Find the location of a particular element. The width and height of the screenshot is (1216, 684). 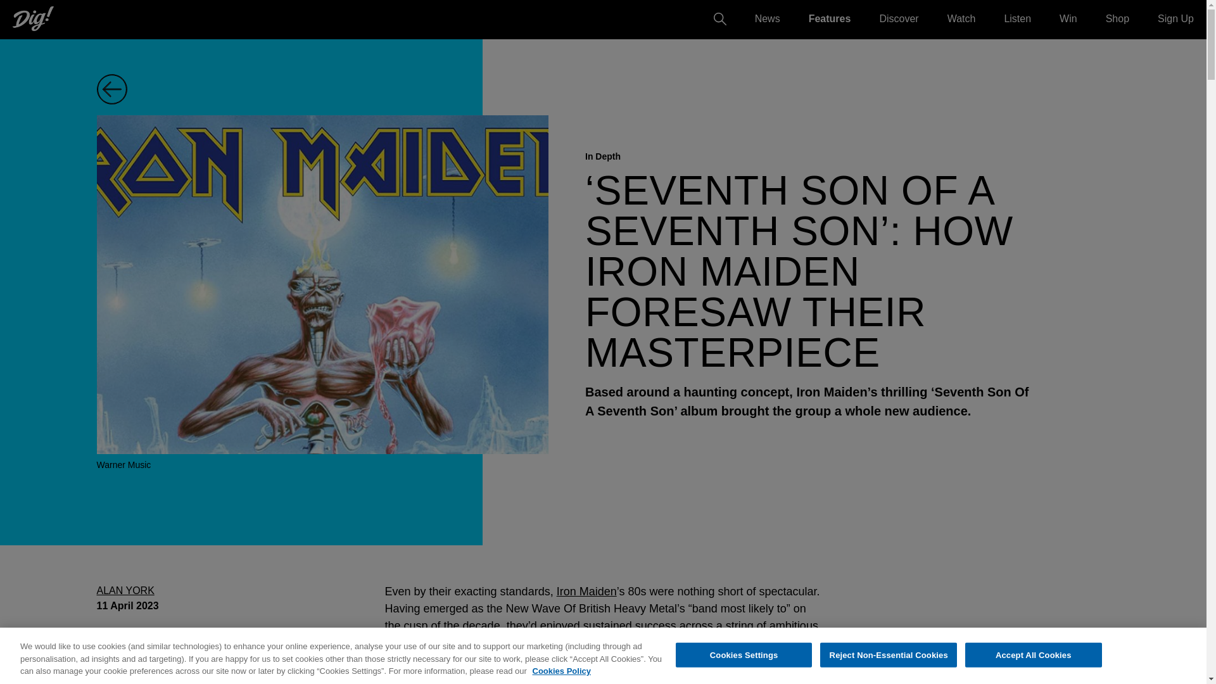

News is located at coordinates (768, 18).